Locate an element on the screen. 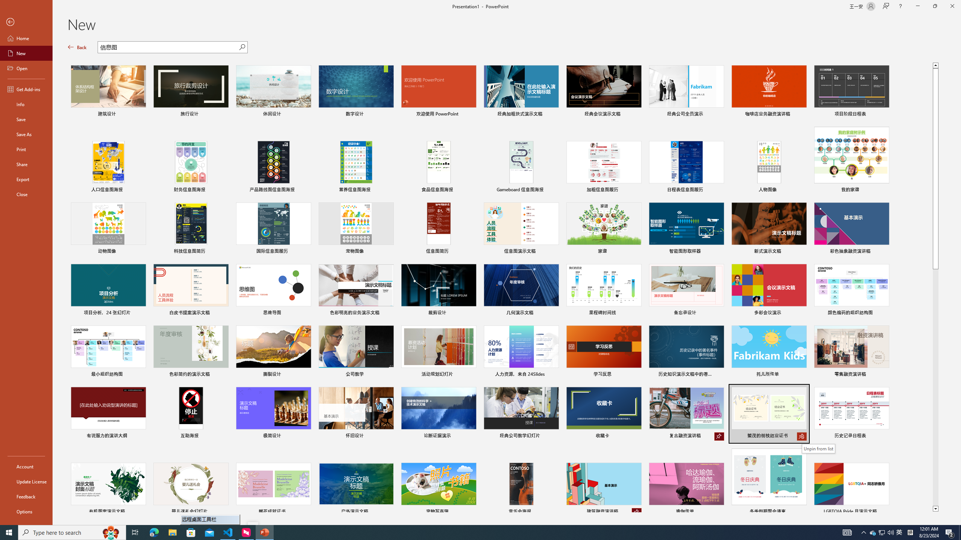 The image size is (961, 540). Back is located at coordinates (77, 47).